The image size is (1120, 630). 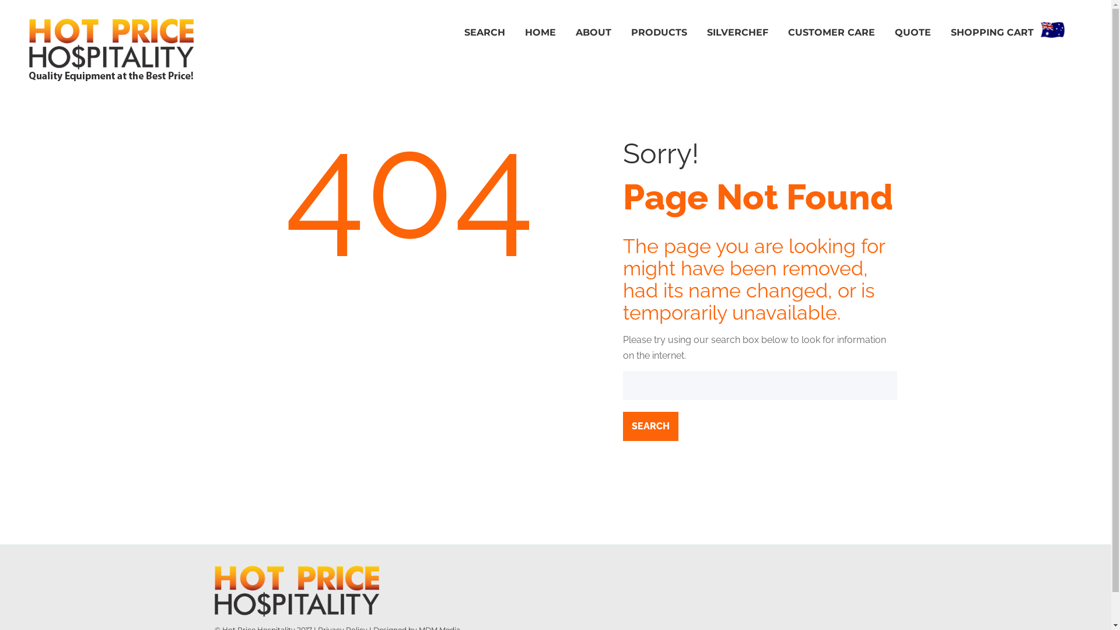 I want to click on SILVERCHEF, so click(x=737, y=33).